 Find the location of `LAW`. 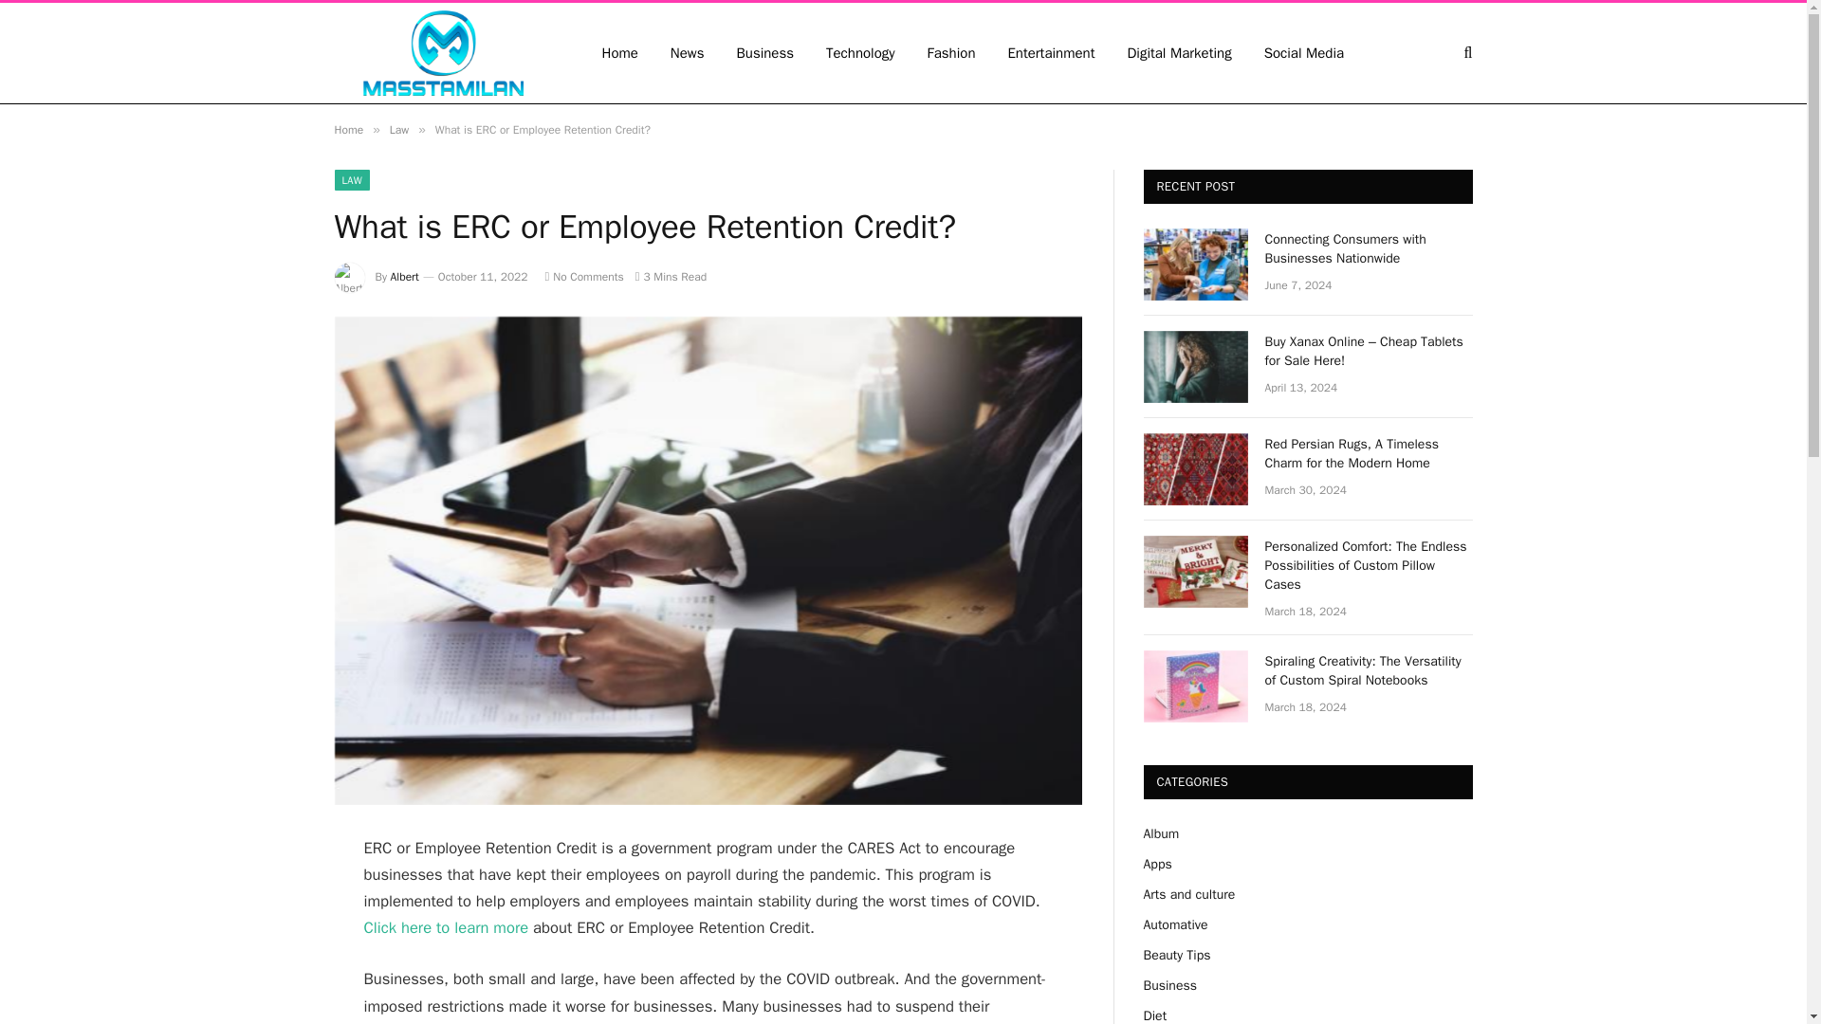

LAW is located at coordinates (351, 180).